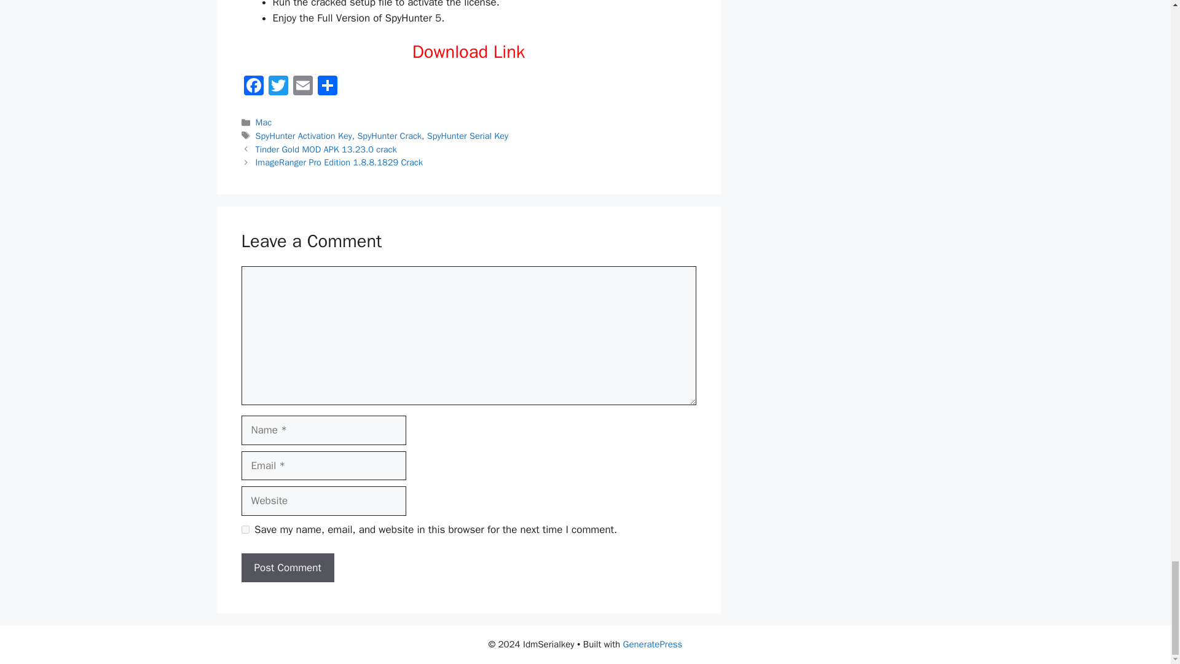 This screenshot has height=664, width=1180. I want to click on Mac, so click(264, 122).